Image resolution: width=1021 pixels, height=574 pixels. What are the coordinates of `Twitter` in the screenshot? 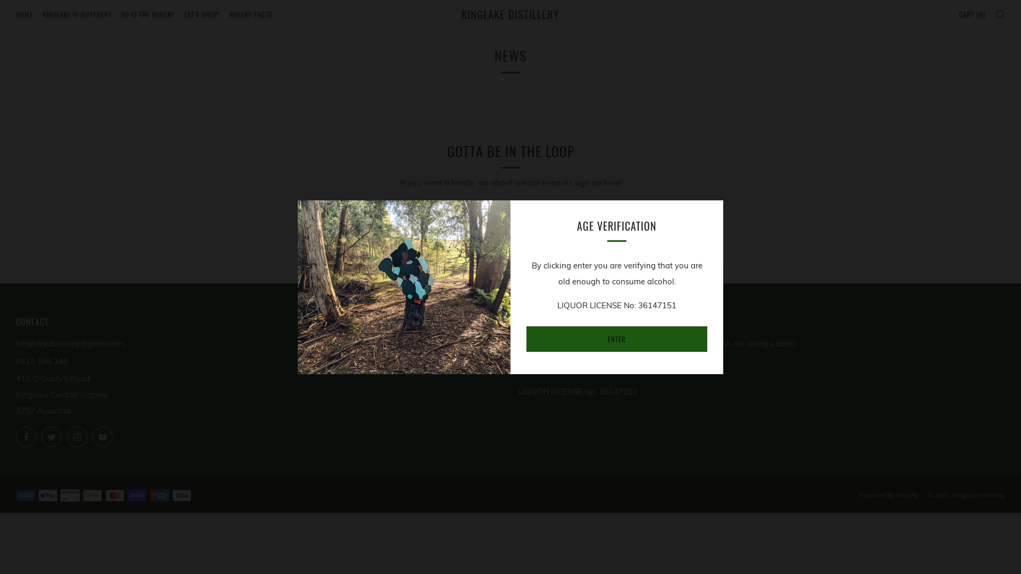 It's located at (52, 437).